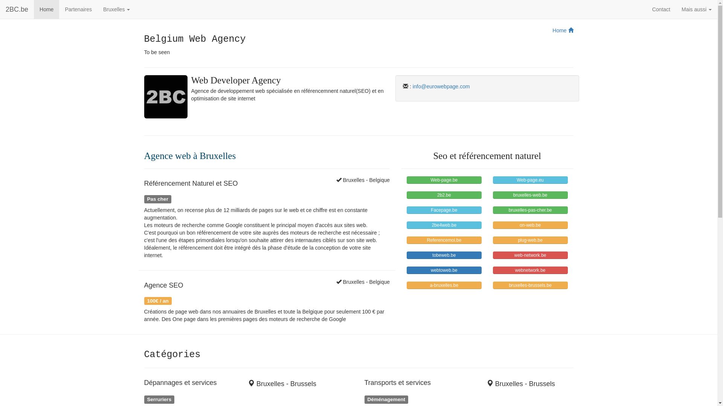  Describe the element at coordinates (444, 195) in the screenshot. I see `2b2.be` at that location.